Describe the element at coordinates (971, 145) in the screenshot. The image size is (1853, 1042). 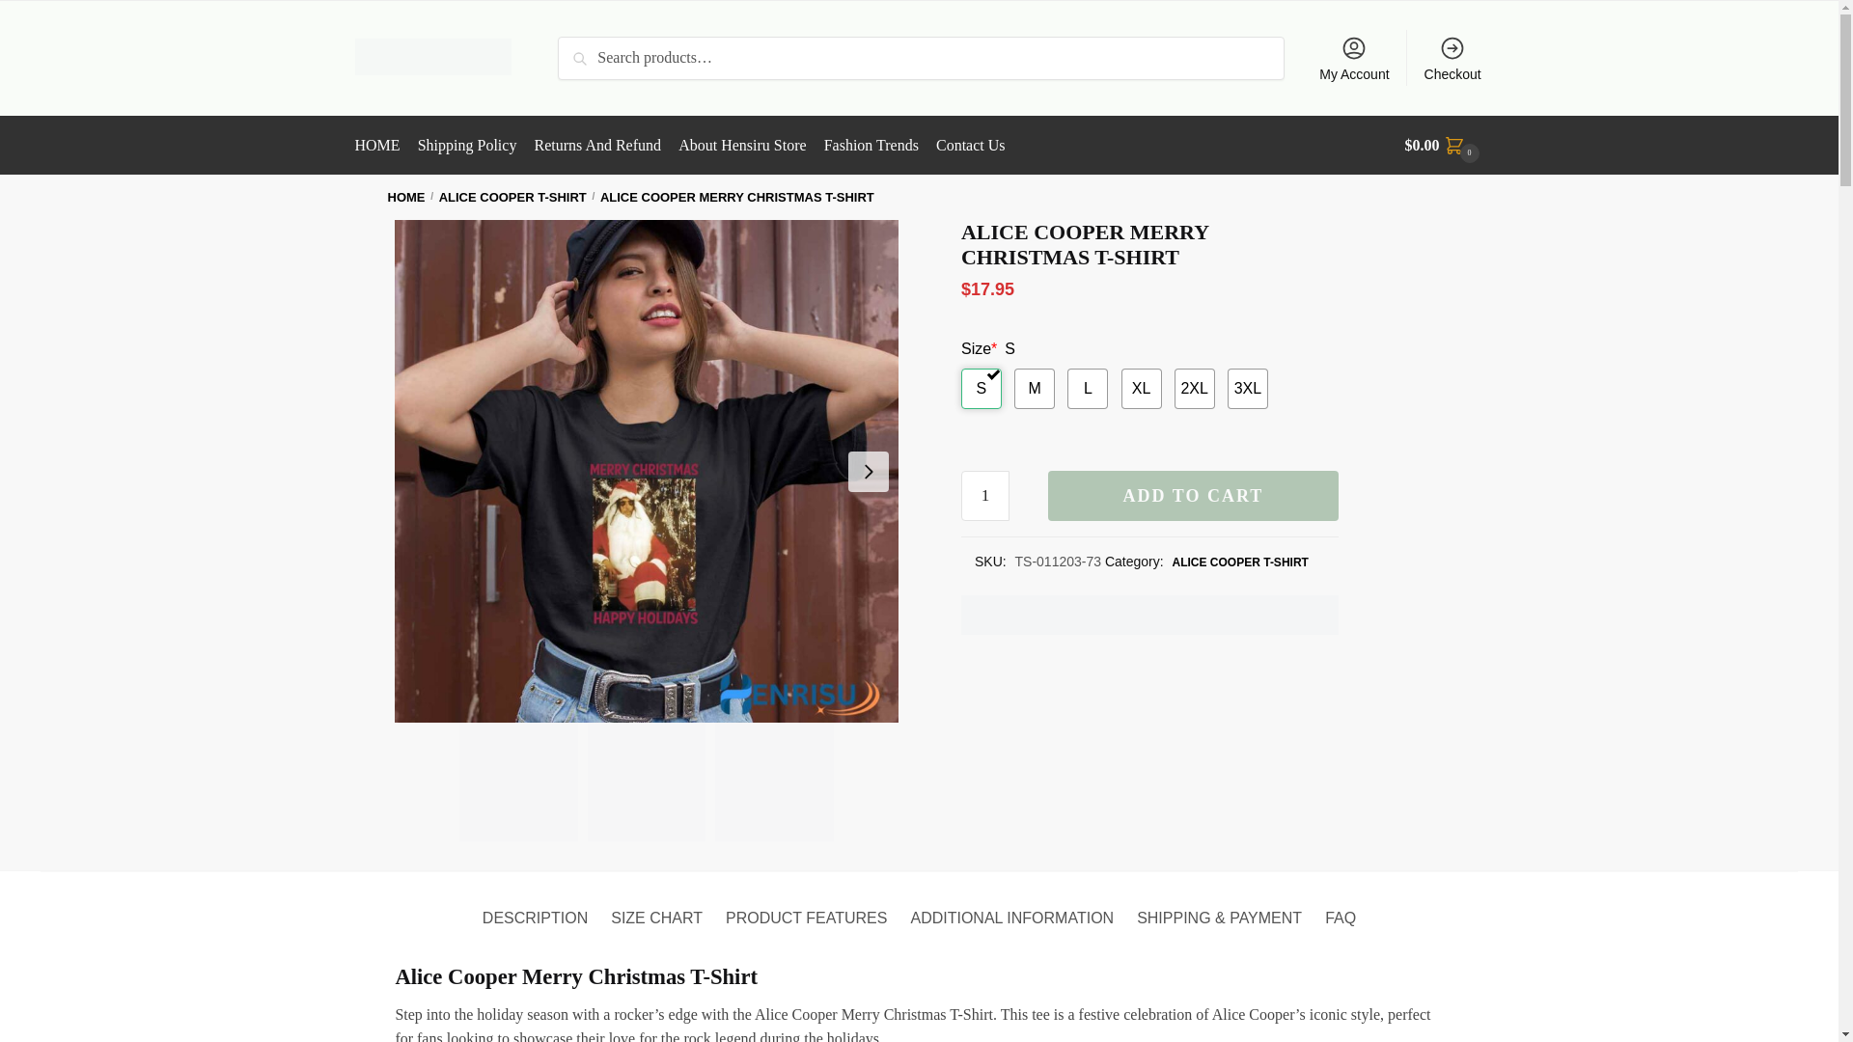
I see `Contact Us` at that location.